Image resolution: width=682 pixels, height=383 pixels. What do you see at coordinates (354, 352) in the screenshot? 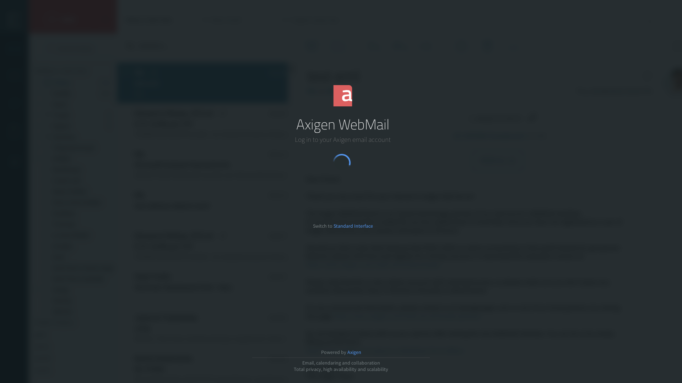
I see `Axigen` at bounding box center [354, 352].